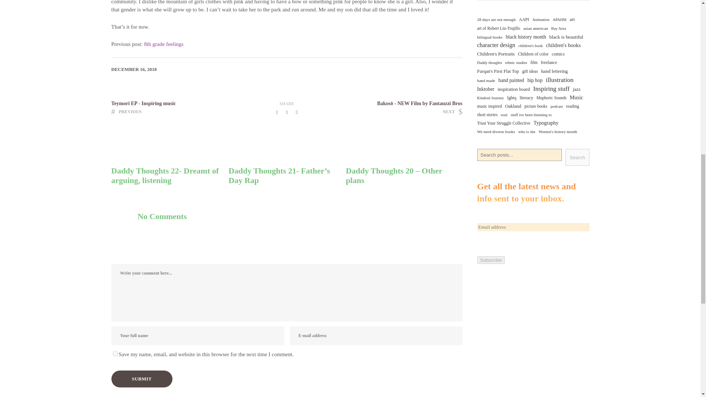 This screenshot has height=397, width=706. Describe the element at coordinates (172, 109) in the screenshot. I see `Daddy Thoughts 22- Dreamt of arguing, listening` at that location.